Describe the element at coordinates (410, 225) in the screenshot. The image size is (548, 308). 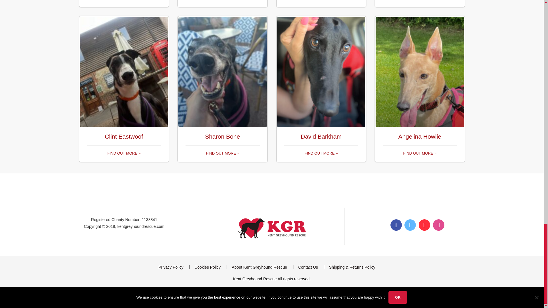
I see `Twitter` at that location.